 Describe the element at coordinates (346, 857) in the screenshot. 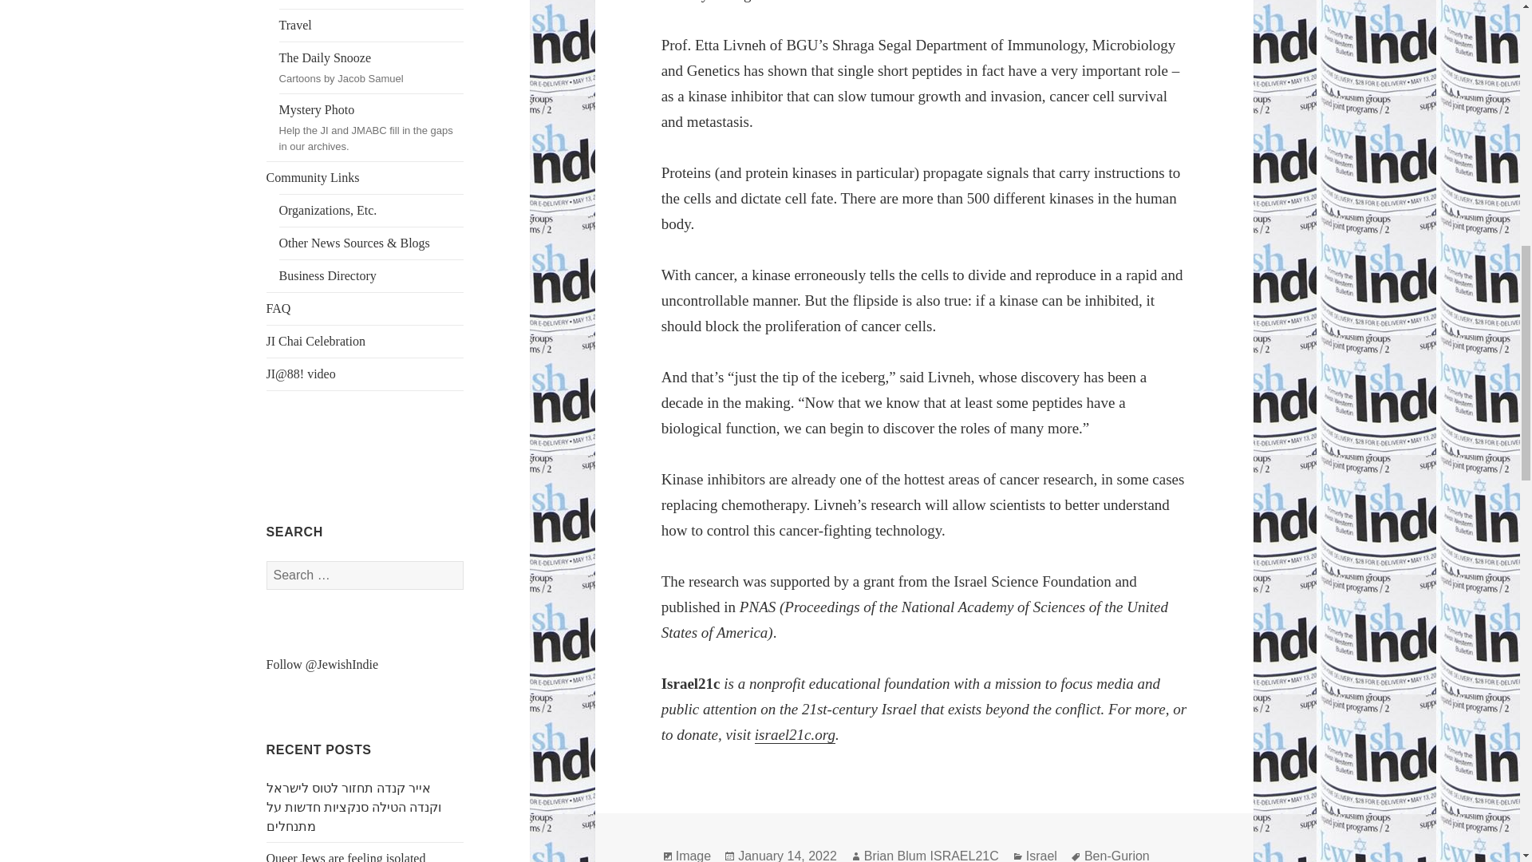

I see `Queer Jews are feeling isolated` at that location.